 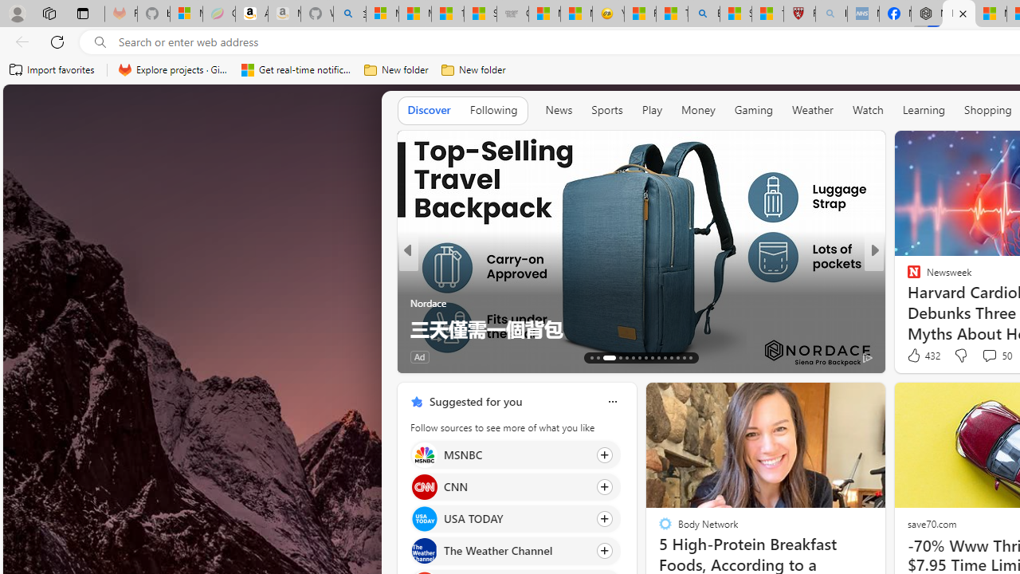 What do you see at coordinates (53, 70) in the screenshot?
I see `Import favorites` at bounding box center [53, 70].